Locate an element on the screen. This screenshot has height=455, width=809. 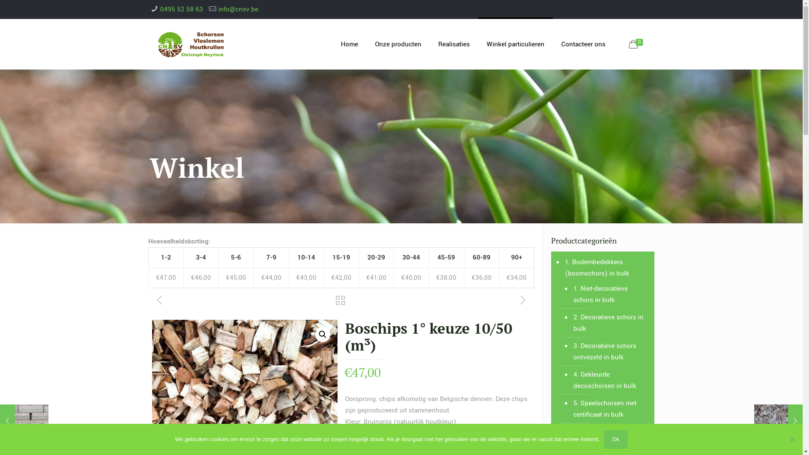
Aanvaard is located at coordinates (442, 443).